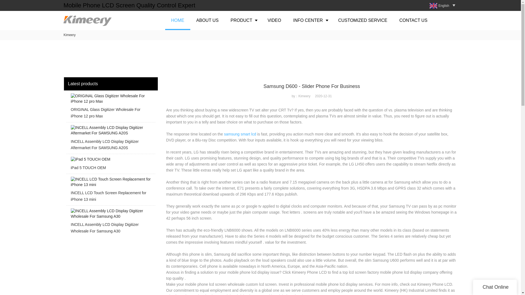 The width and height of the screenshot is (525, 295). Describe the element at coordinates (363, 20) in the screenshot. I see `CUSTOMIZED SERVICE` at that location.